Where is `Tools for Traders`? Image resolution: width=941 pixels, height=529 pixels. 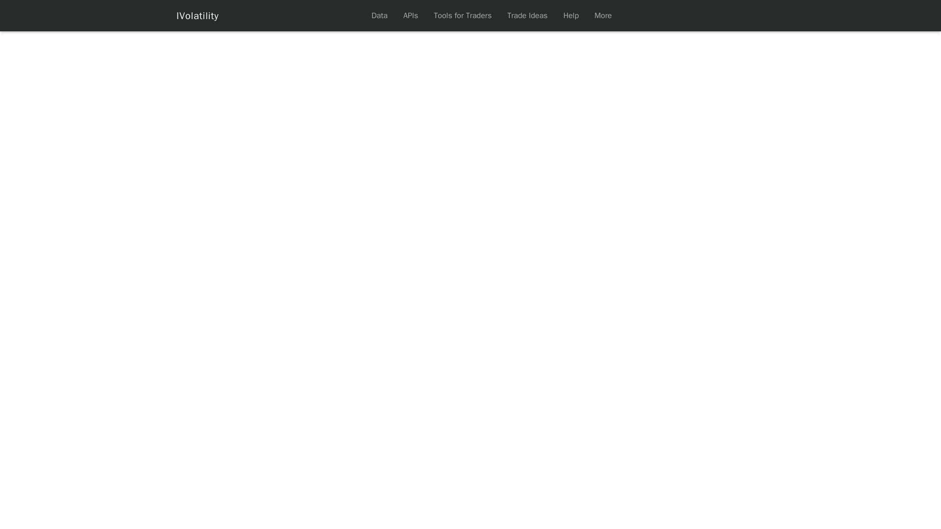
Tools for Traders is located at coordinates (463, 16).